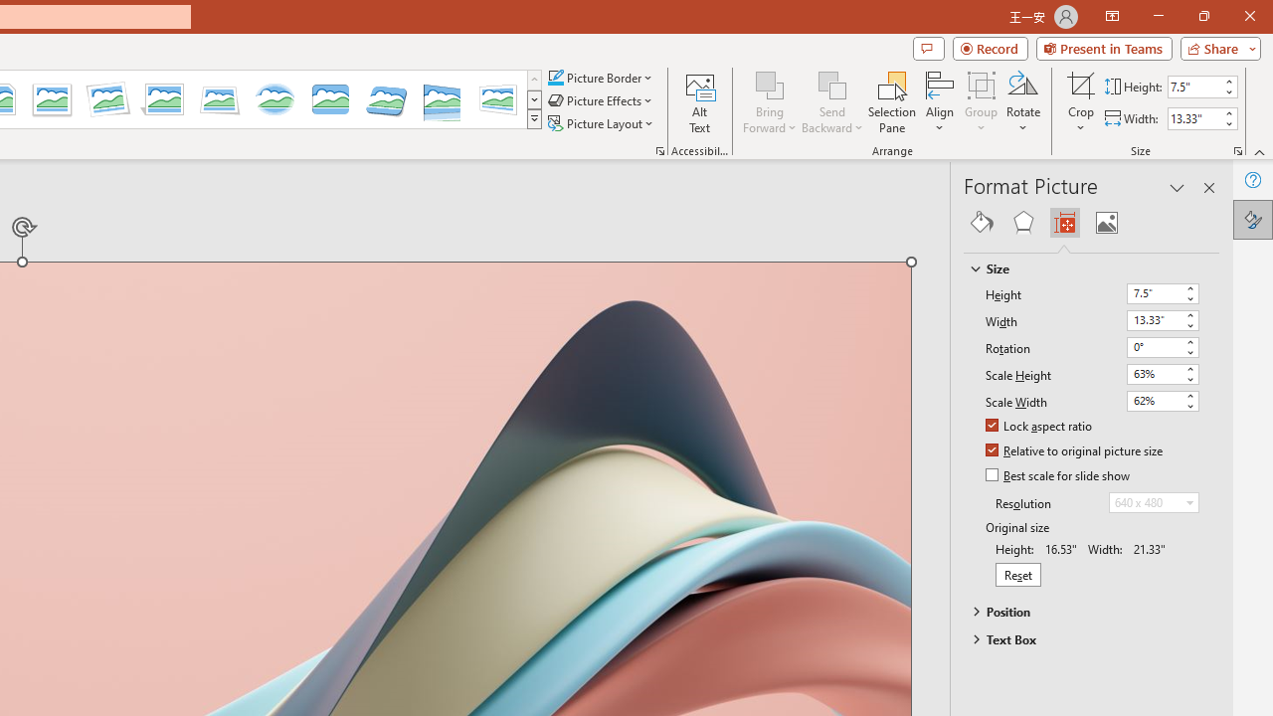 The width and height of the screenshot is (1273, 716). What do you see at coordinates (534, 80) in the screenshot?
I see `Row up` at bounding box center [534, 80].